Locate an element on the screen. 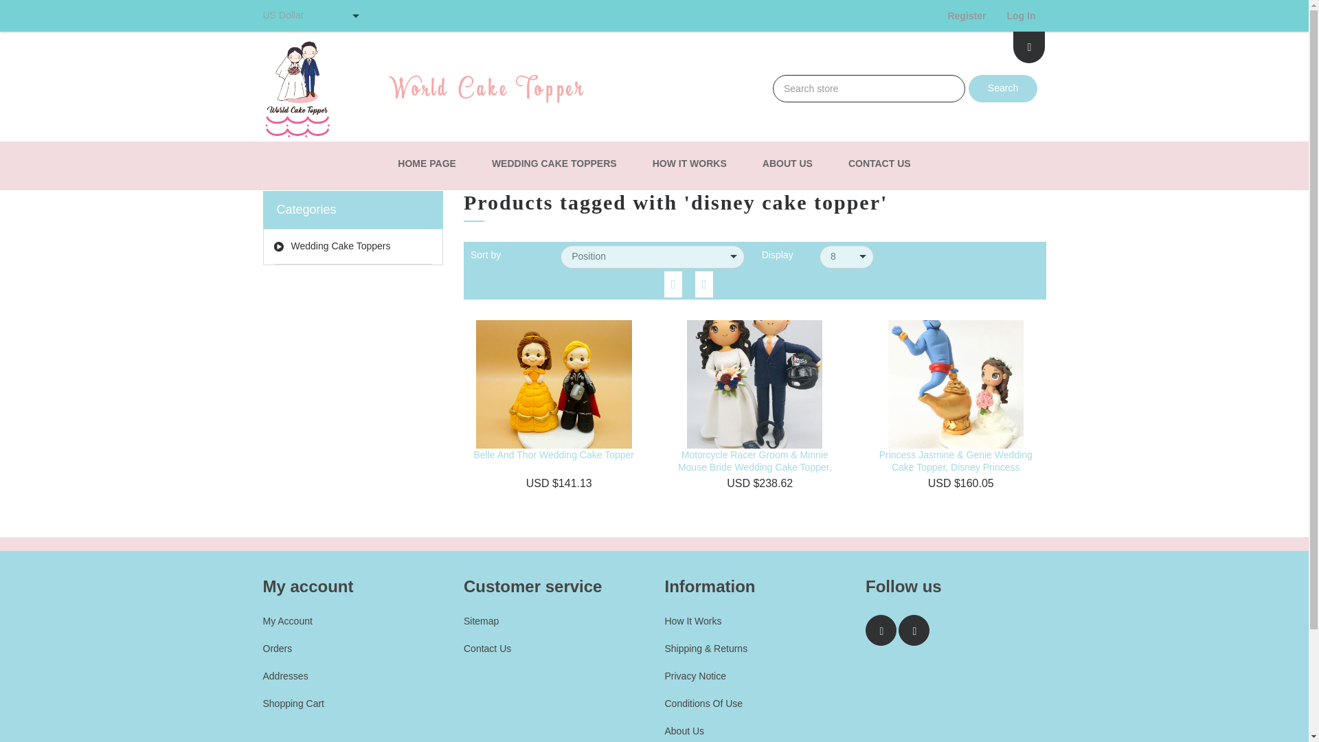 This screenshot has height=742, width=1319. HOME PAGE is located at coordinates (426, 164).